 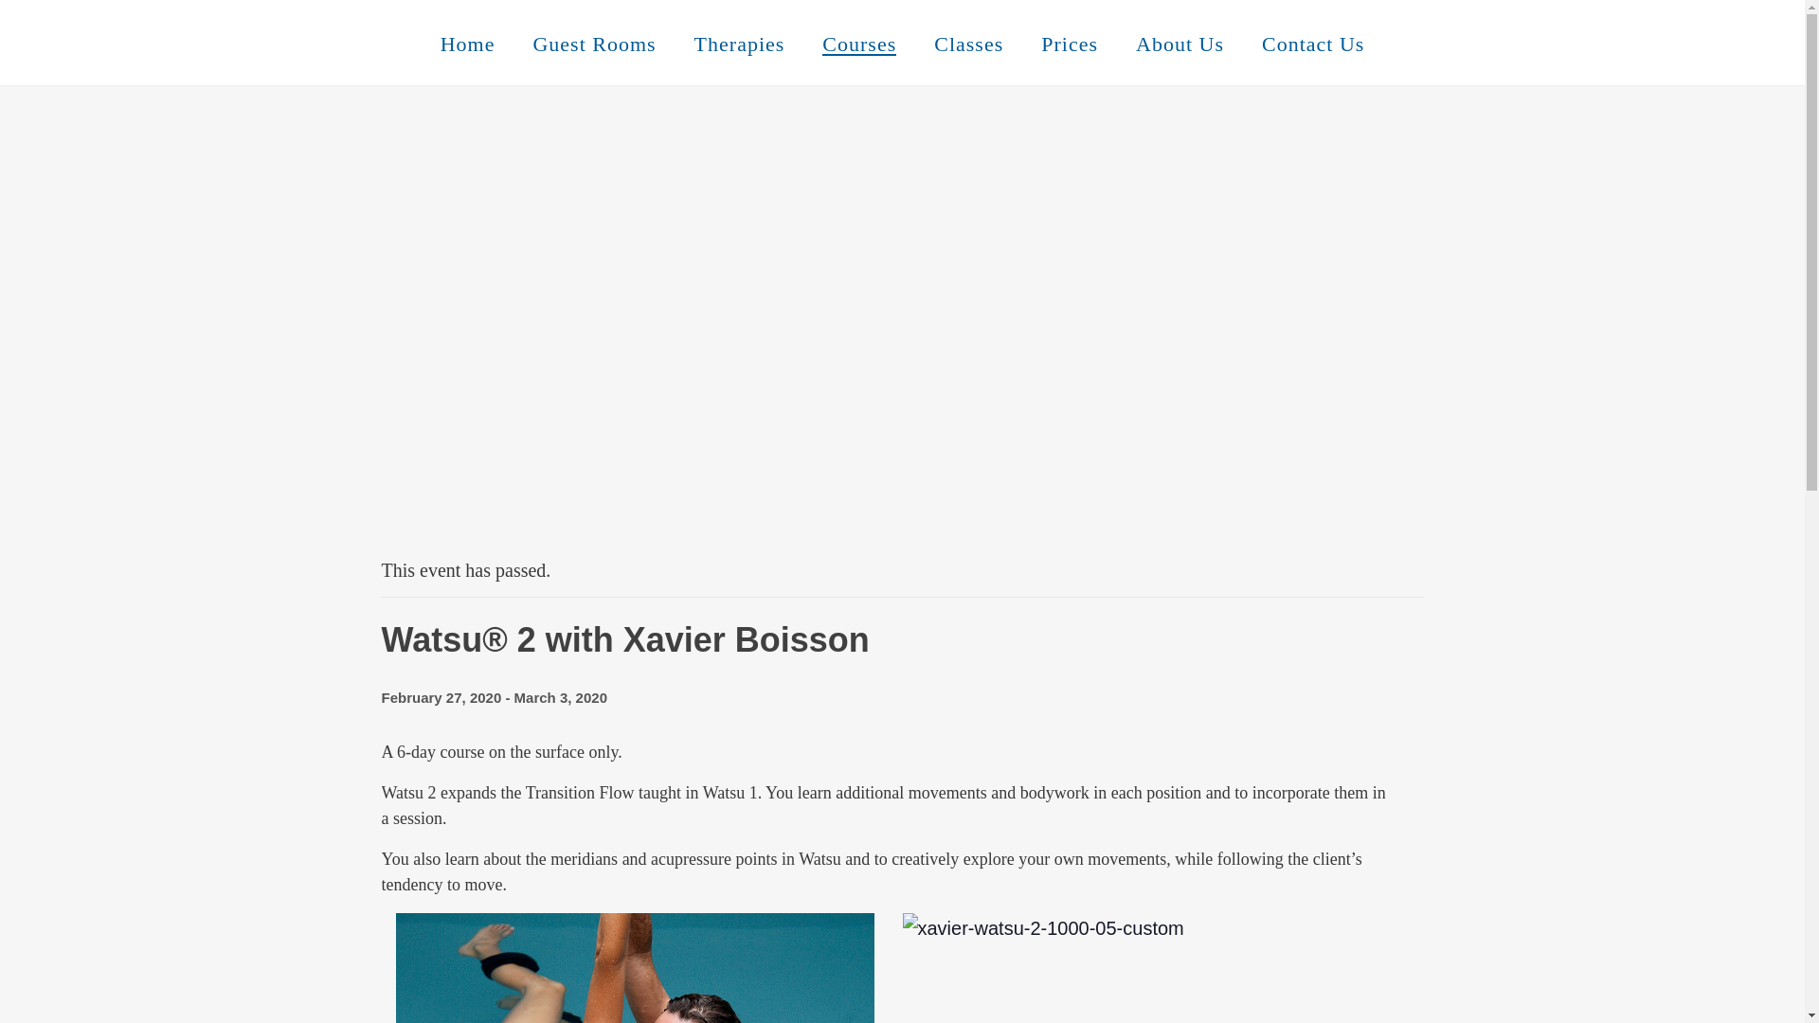 What do you see at coordinates (1042, 928) in the screenshot?
I see `xavier-watsu-2-1000-05-custom` at bounding box center [1042, 928].